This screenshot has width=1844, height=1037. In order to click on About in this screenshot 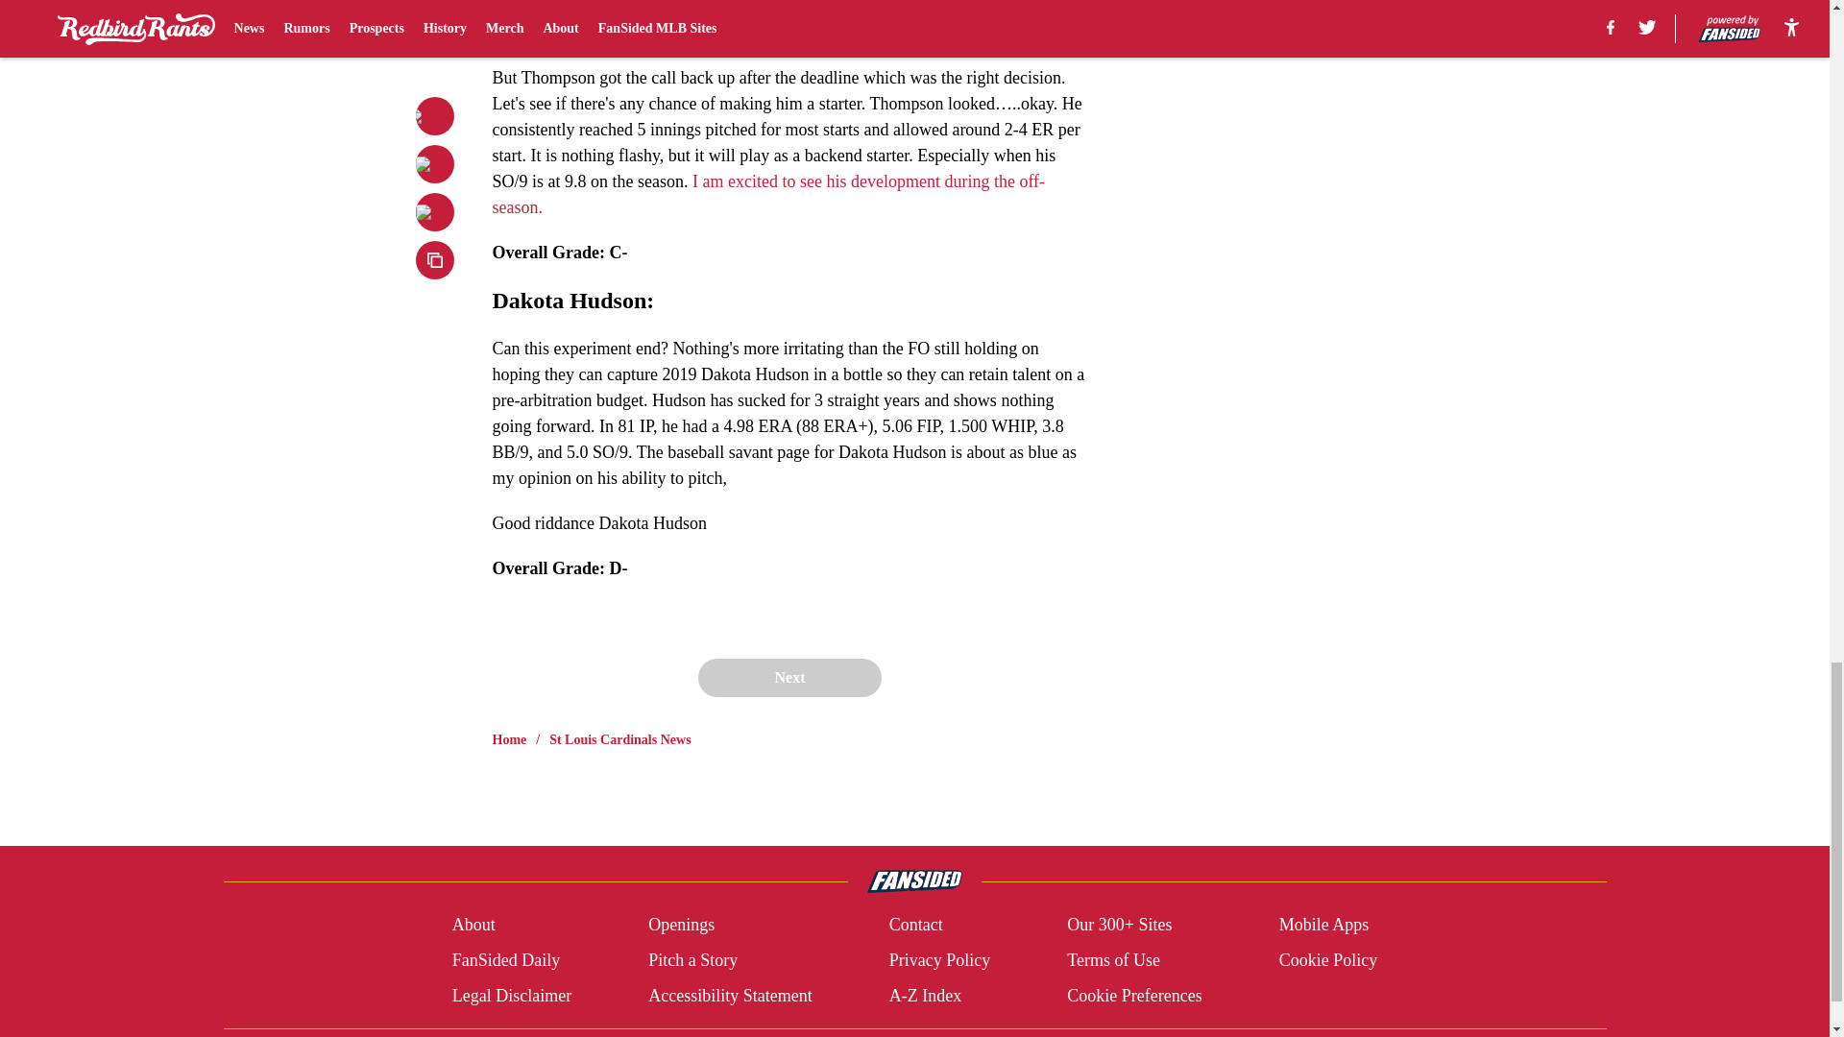, I will do `click(473, 926)`.